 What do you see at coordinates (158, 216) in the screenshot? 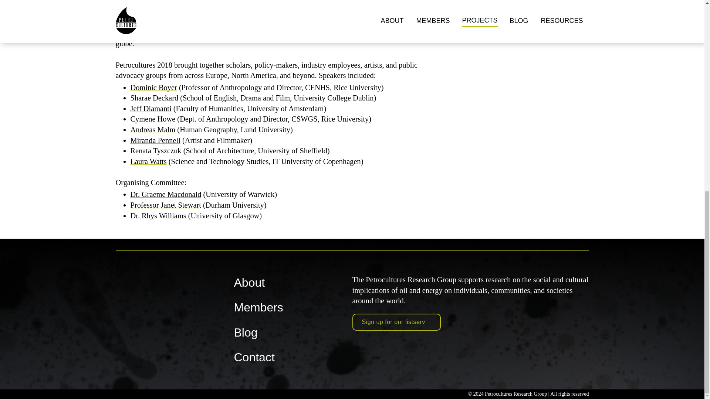
I see `Dr. Rhys Williams` at bounding box center [158, 216].